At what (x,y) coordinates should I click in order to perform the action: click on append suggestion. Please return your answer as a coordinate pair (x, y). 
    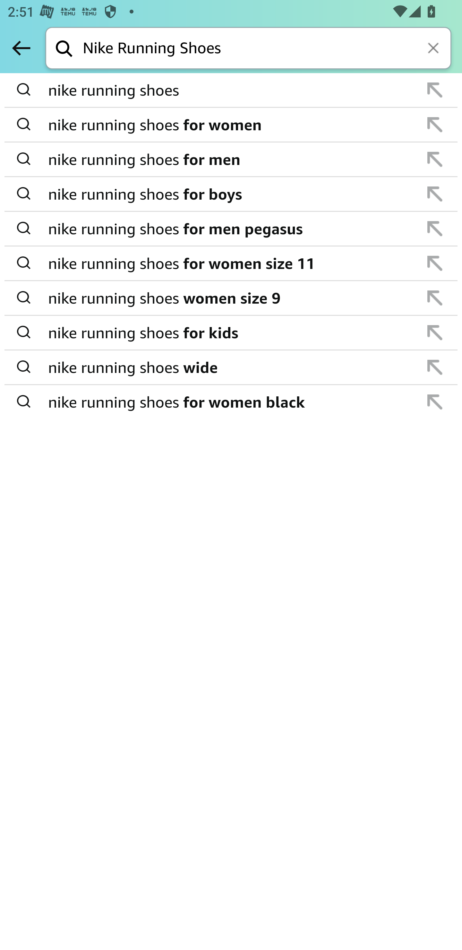
    Looking at the image, I should click on (435, 90).